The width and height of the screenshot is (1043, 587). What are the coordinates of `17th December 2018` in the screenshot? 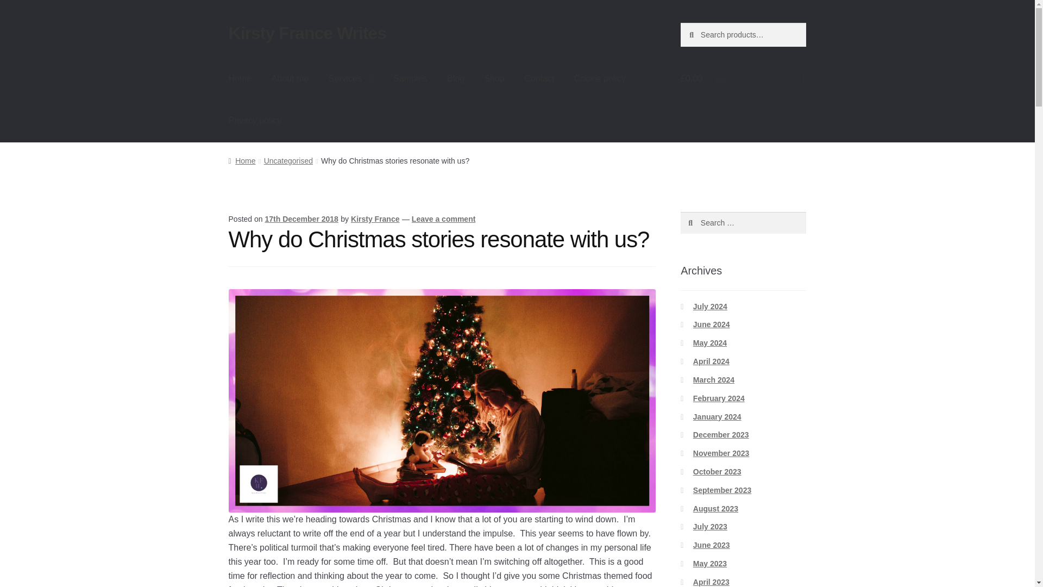 It's located at (301, 219).